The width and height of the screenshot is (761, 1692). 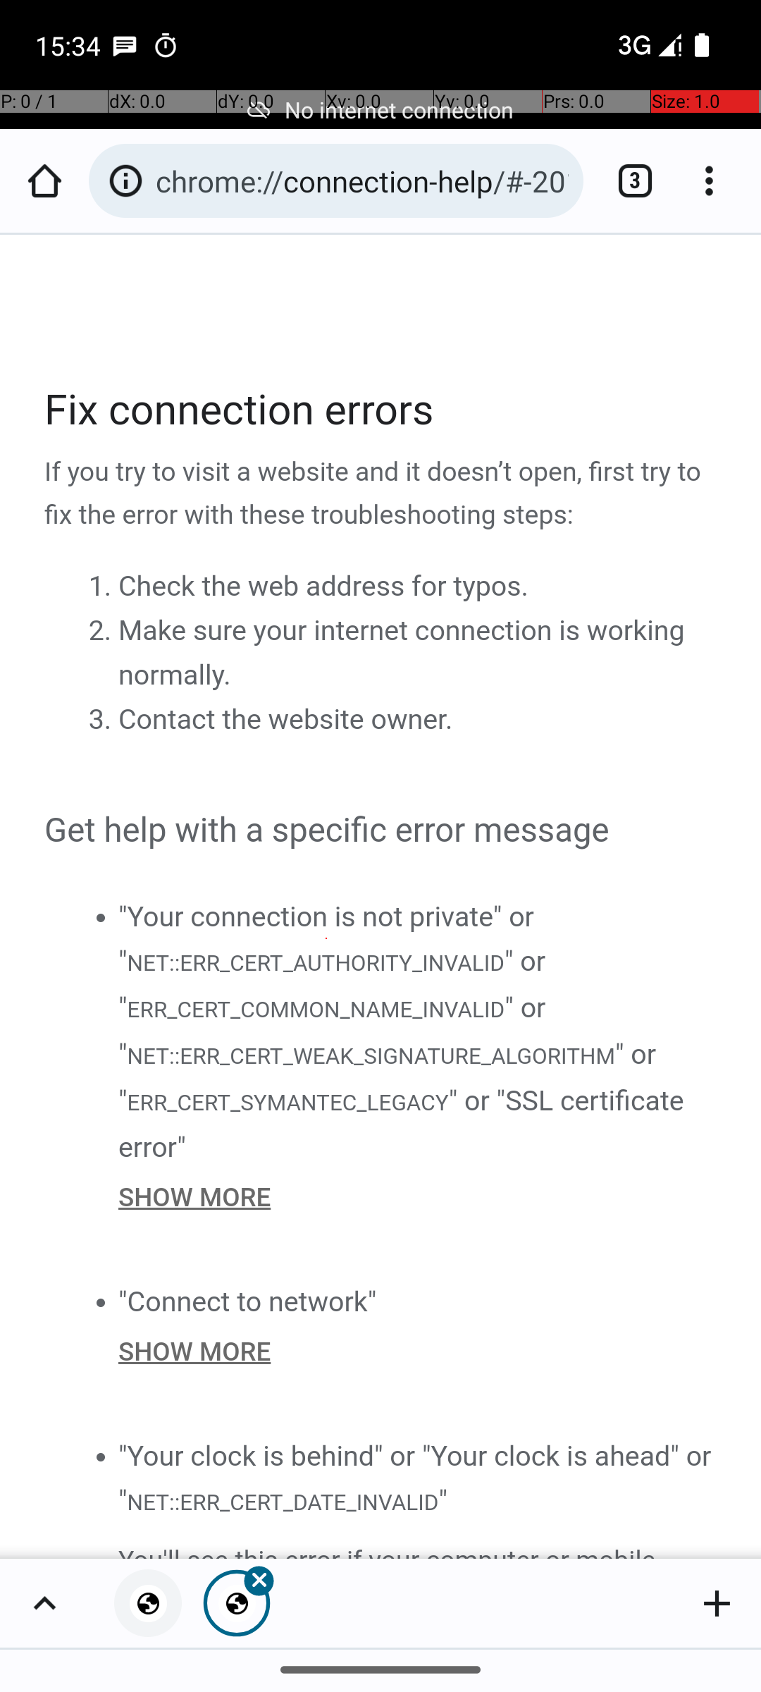 I want to click on "Your clock is behind" or "Your clock is ahead" or ", so click(x=415, y=1478).